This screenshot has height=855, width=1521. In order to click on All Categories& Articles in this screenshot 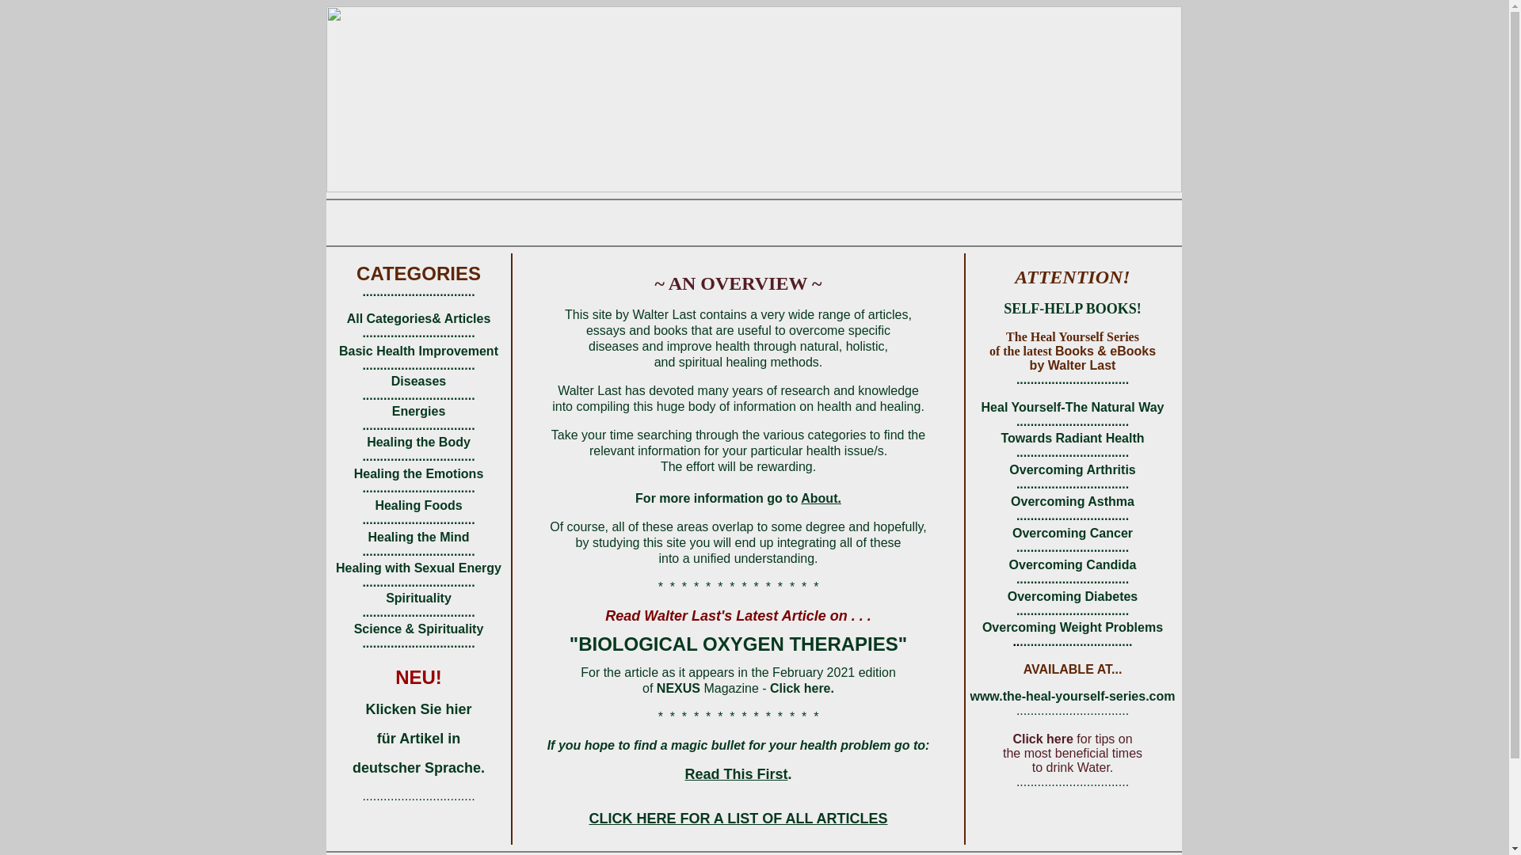, I will do `click(419, 318)`.